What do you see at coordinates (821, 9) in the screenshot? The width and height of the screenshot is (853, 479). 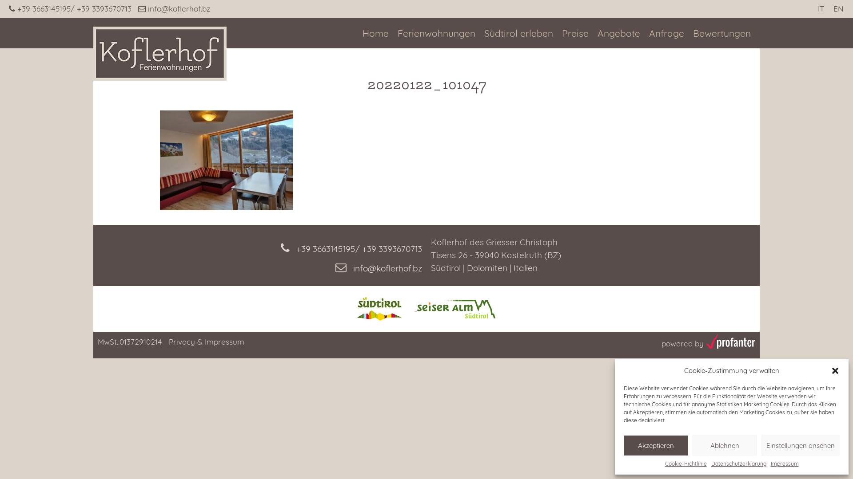 I see `IT` at bounding box center [821, 9].